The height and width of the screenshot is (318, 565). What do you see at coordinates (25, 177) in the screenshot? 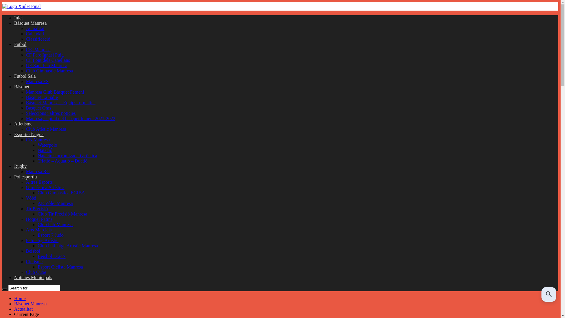
I see `Poliesportiu` at bounding box center [25, 177].